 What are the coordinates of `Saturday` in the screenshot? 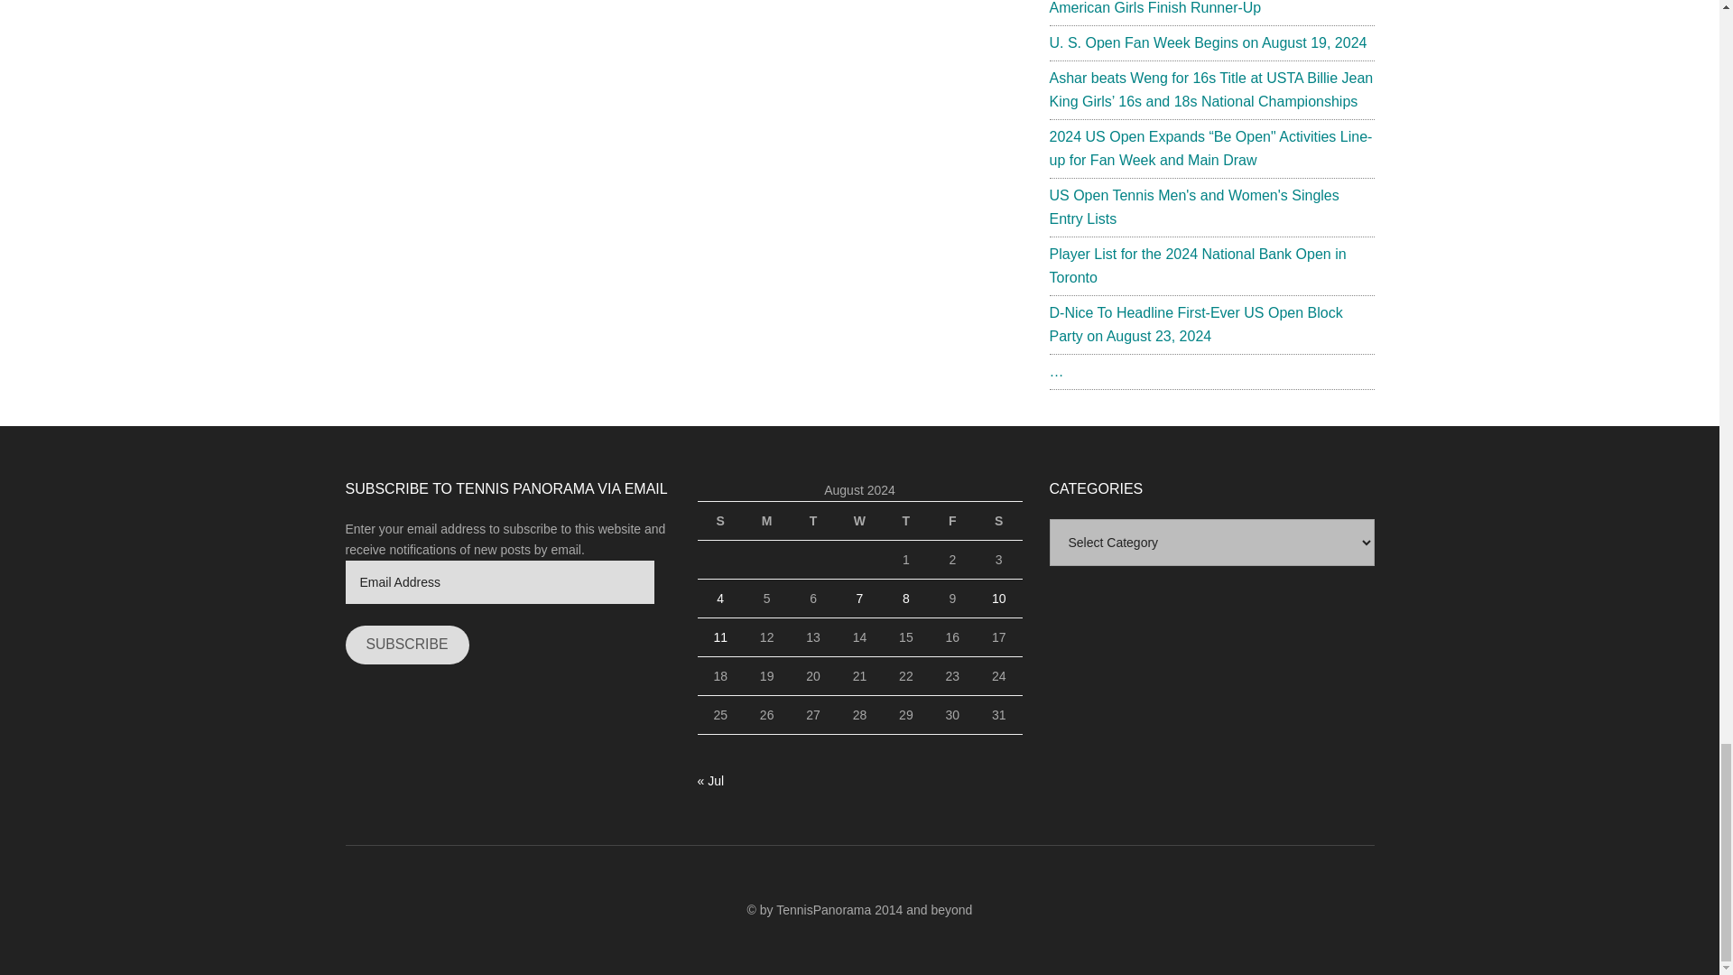 It's located at (998, 520).